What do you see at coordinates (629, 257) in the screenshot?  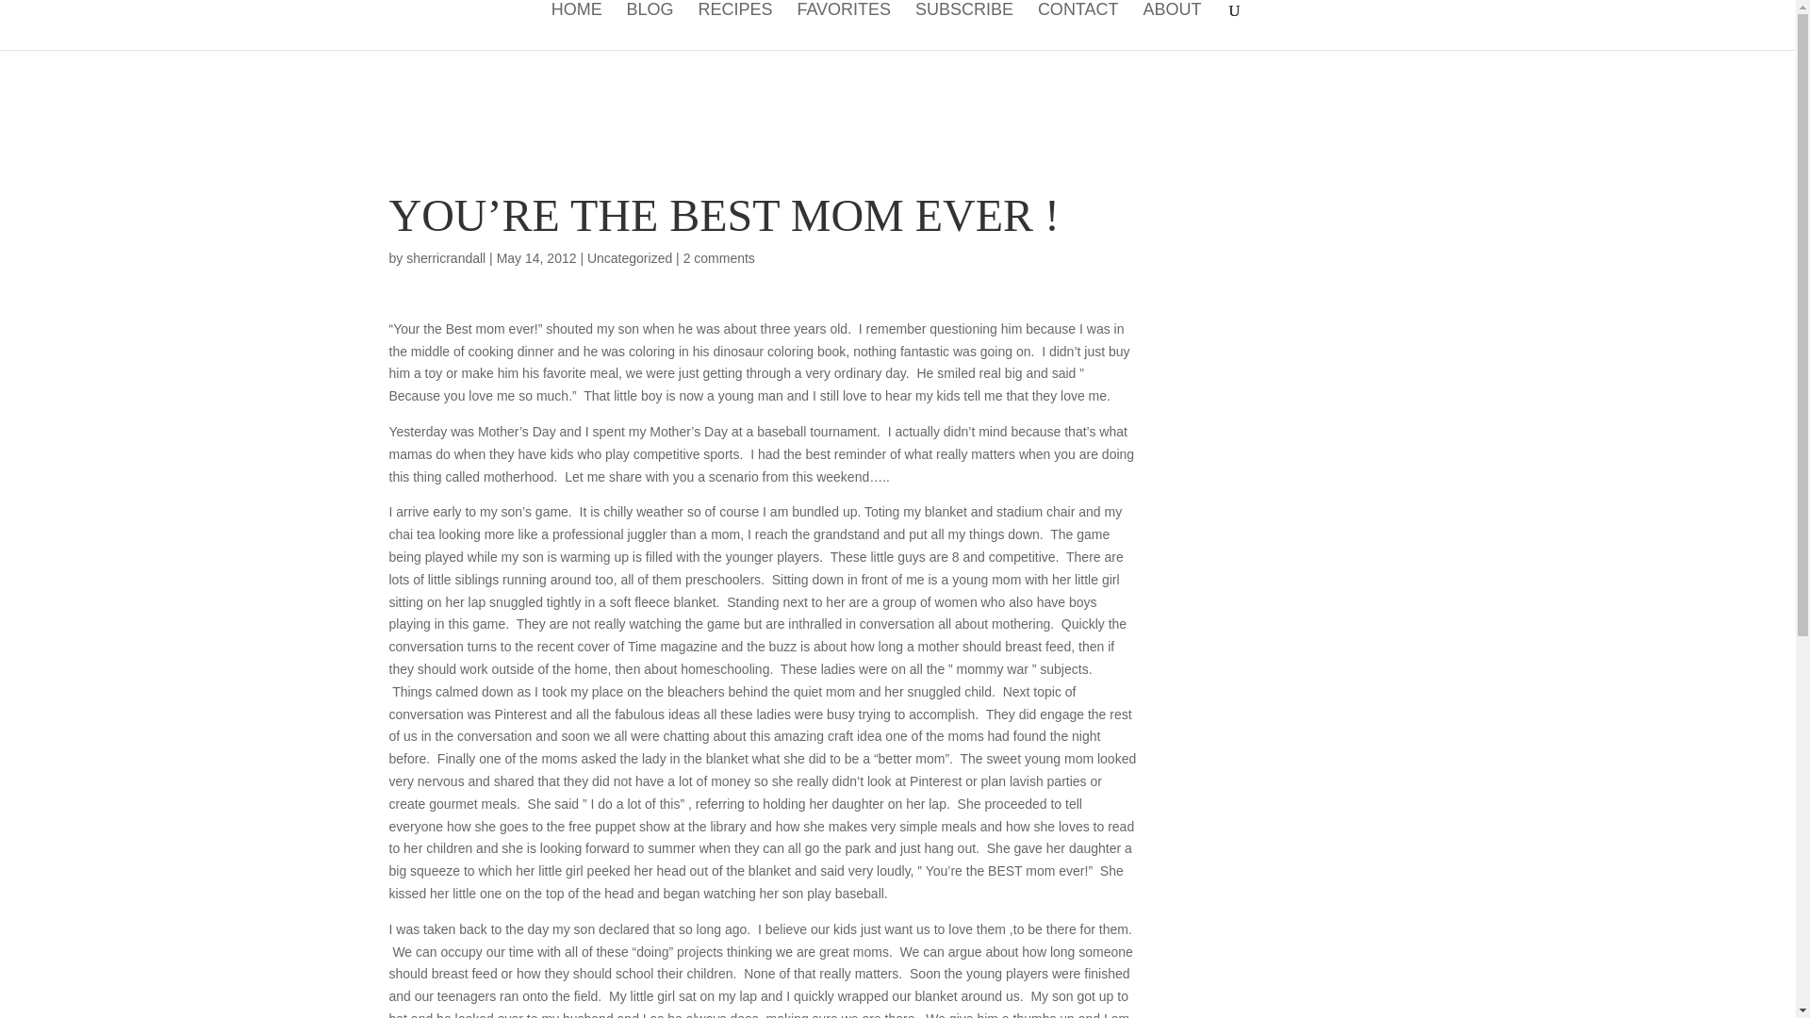 I see `Uncategorized` at bounding box center [629, 257].